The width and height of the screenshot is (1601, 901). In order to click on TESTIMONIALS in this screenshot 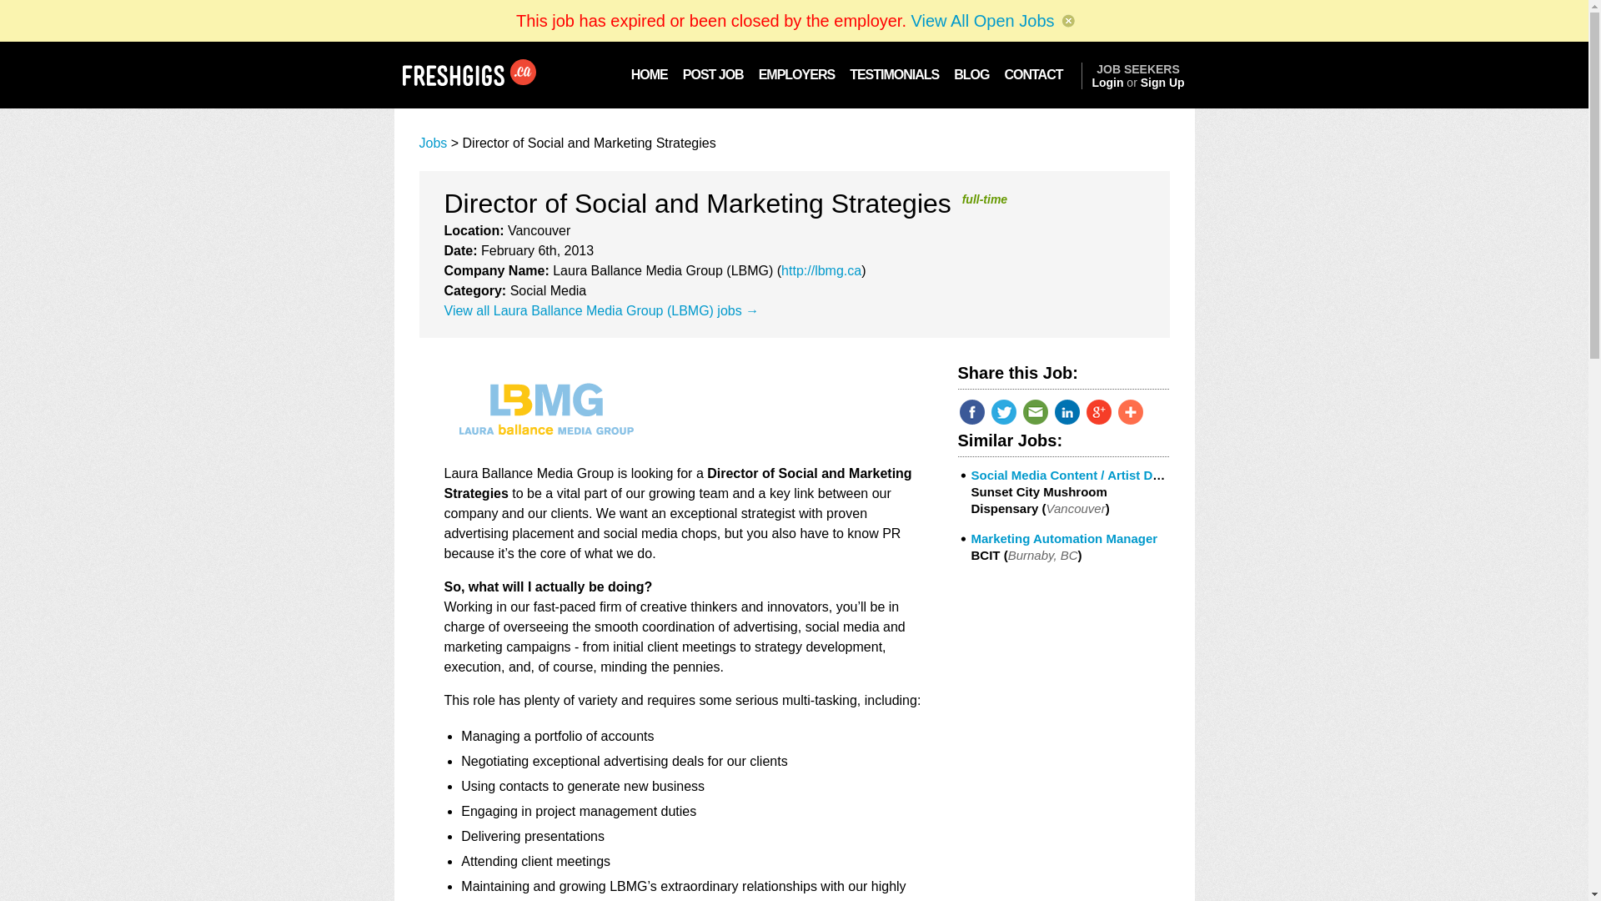, I will do `click(894, 74)`.